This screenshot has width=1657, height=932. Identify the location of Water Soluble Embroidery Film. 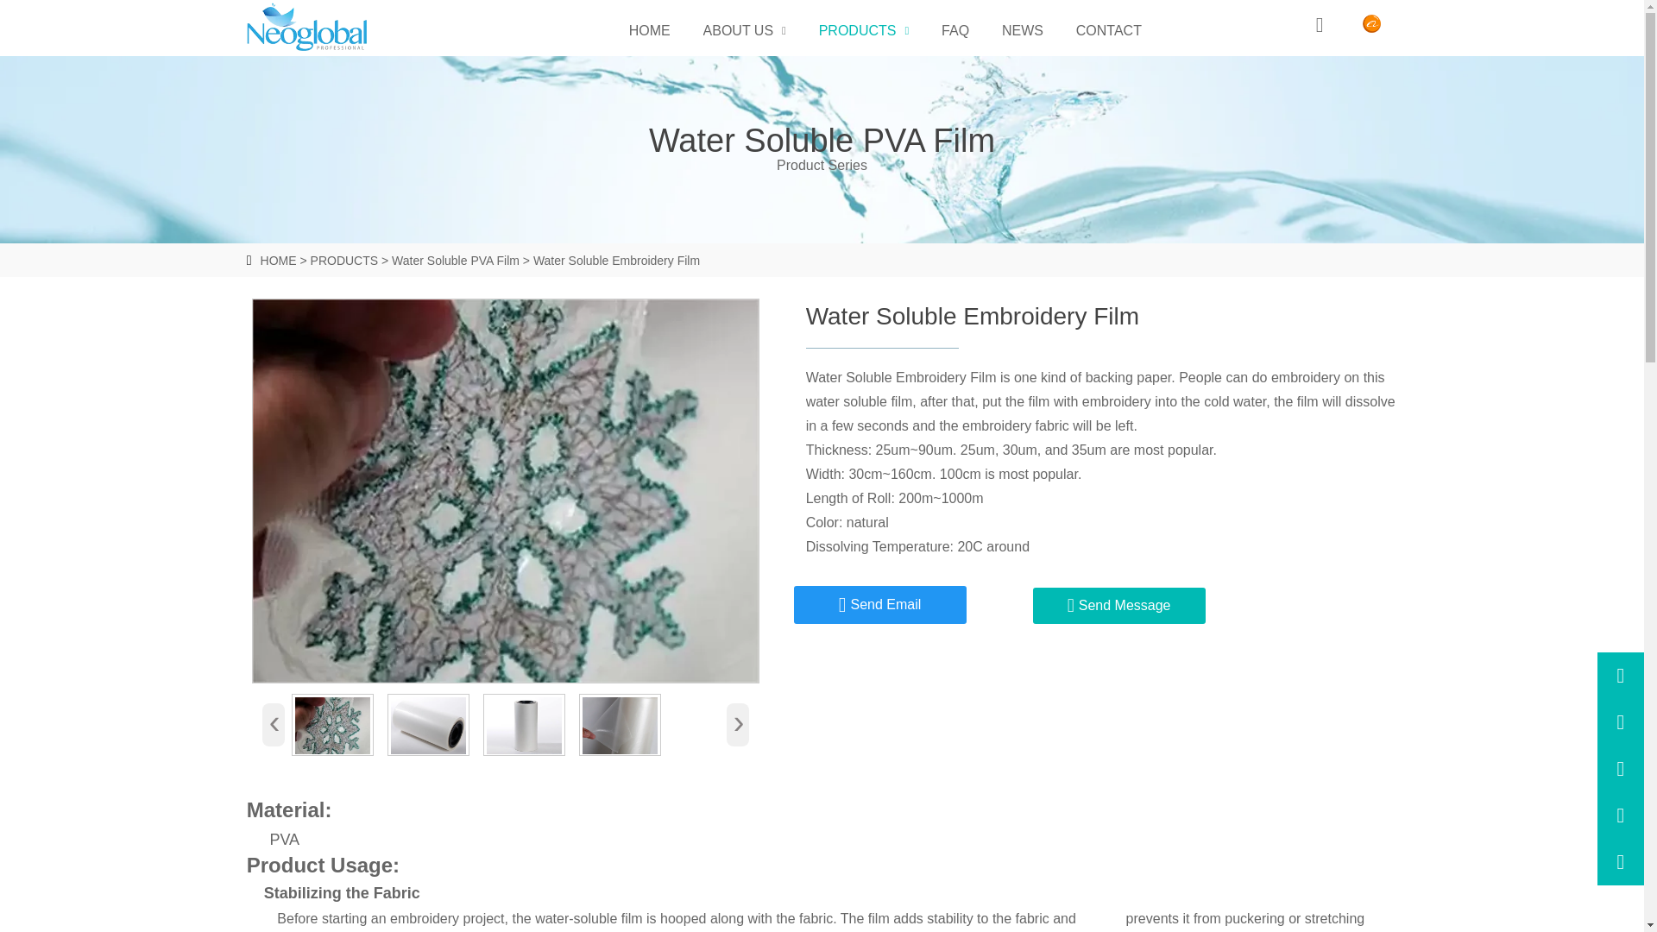
(620, 725).